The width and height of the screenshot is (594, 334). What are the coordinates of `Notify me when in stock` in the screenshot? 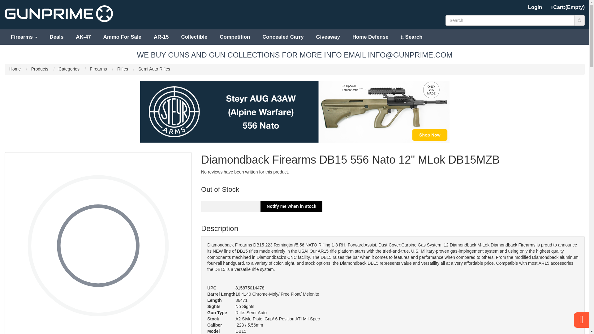 It's located at (291, 206).